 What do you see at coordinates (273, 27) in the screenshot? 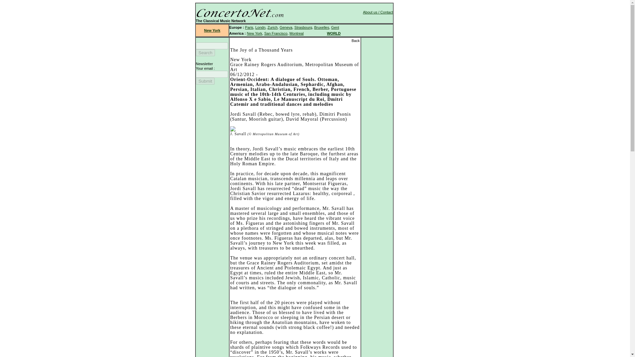
I see `Zurich` at bounding box center [273, 27].